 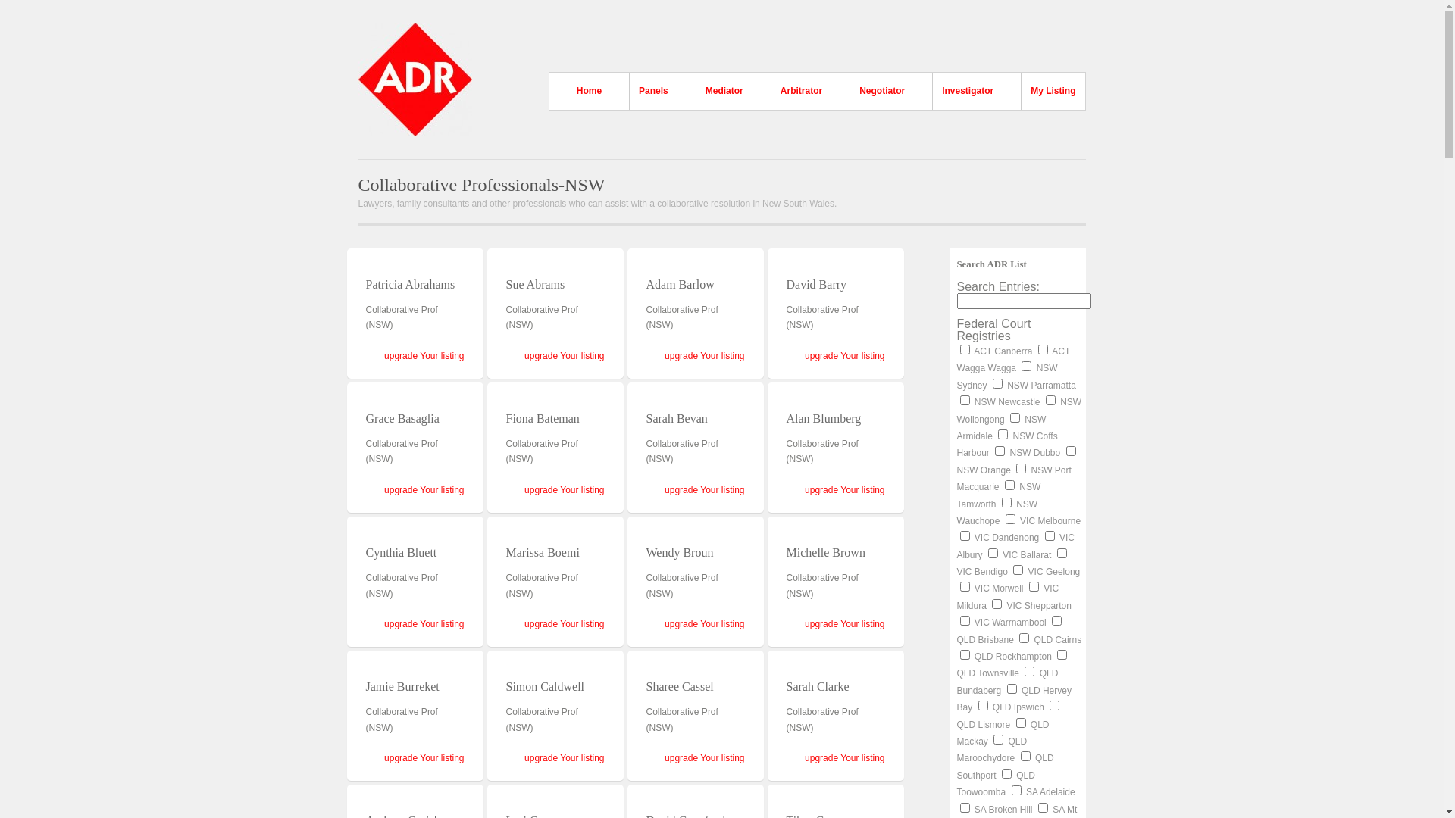 What do you see at coordinates (546, 686) in the screenshot?
I see `Simon Caldwell` at bounding box center [546, 686].